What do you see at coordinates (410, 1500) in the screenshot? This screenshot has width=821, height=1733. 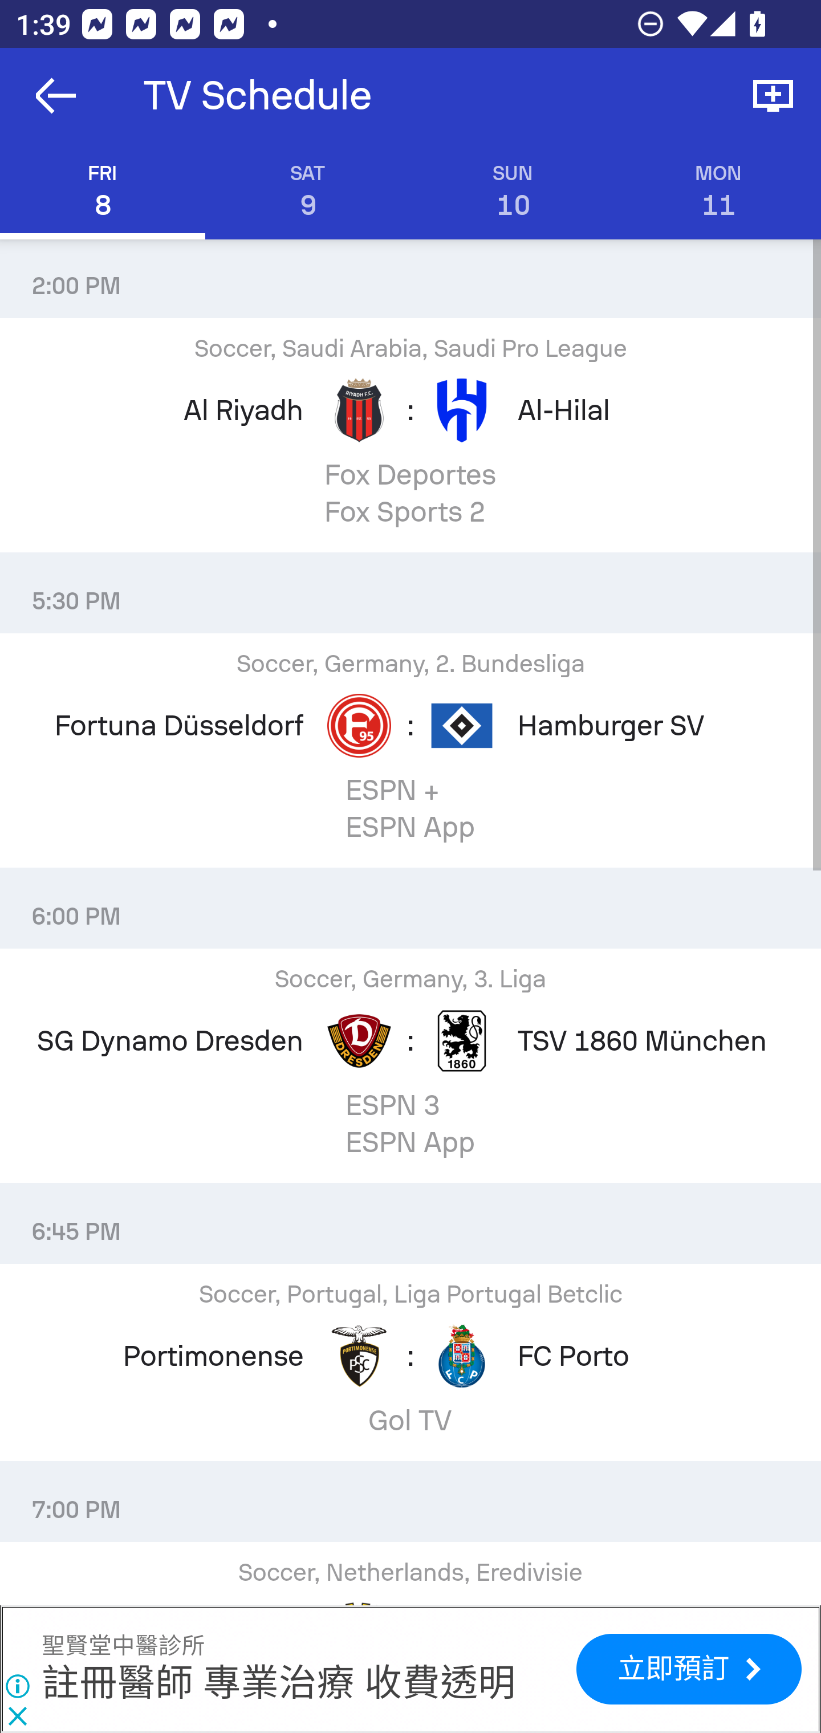 I see `7:00 PM` at bounding box center [410, 1500].